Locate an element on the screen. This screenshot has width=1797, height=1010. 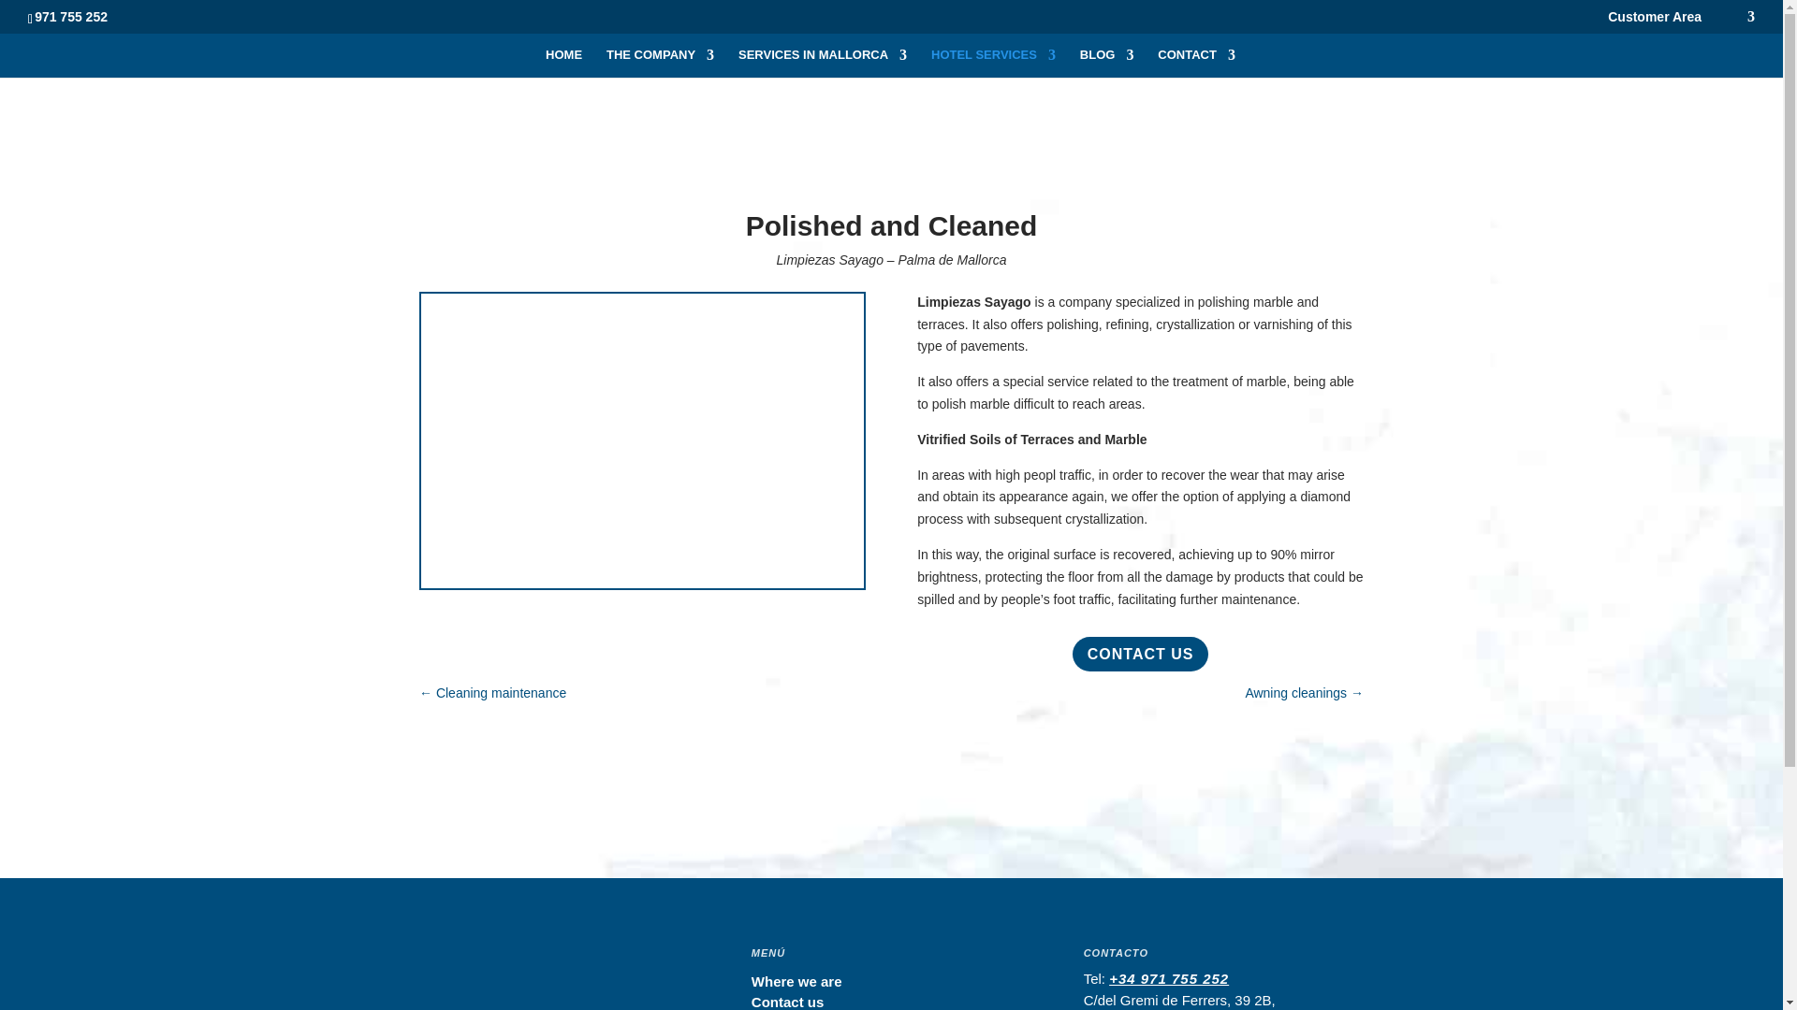
HOME is located at coordinates (563, 63).